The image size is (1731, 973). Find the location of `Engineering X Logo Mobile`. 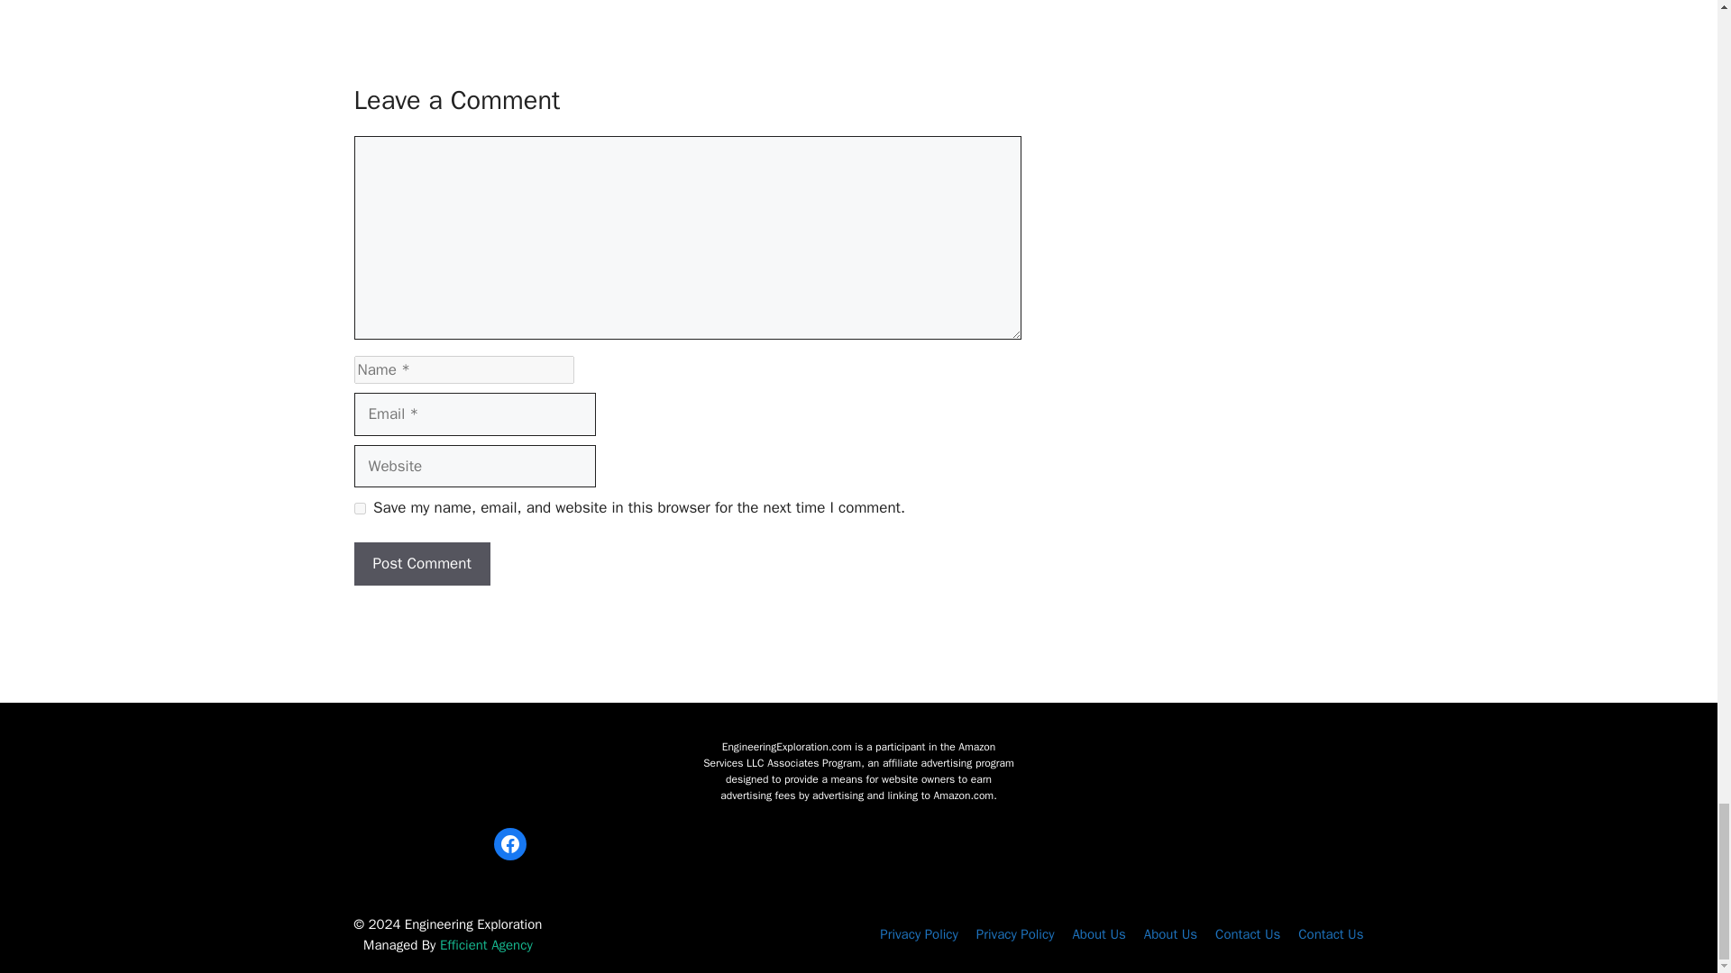

Engineering X Logo Mobile is located at coordinates (509, 769).